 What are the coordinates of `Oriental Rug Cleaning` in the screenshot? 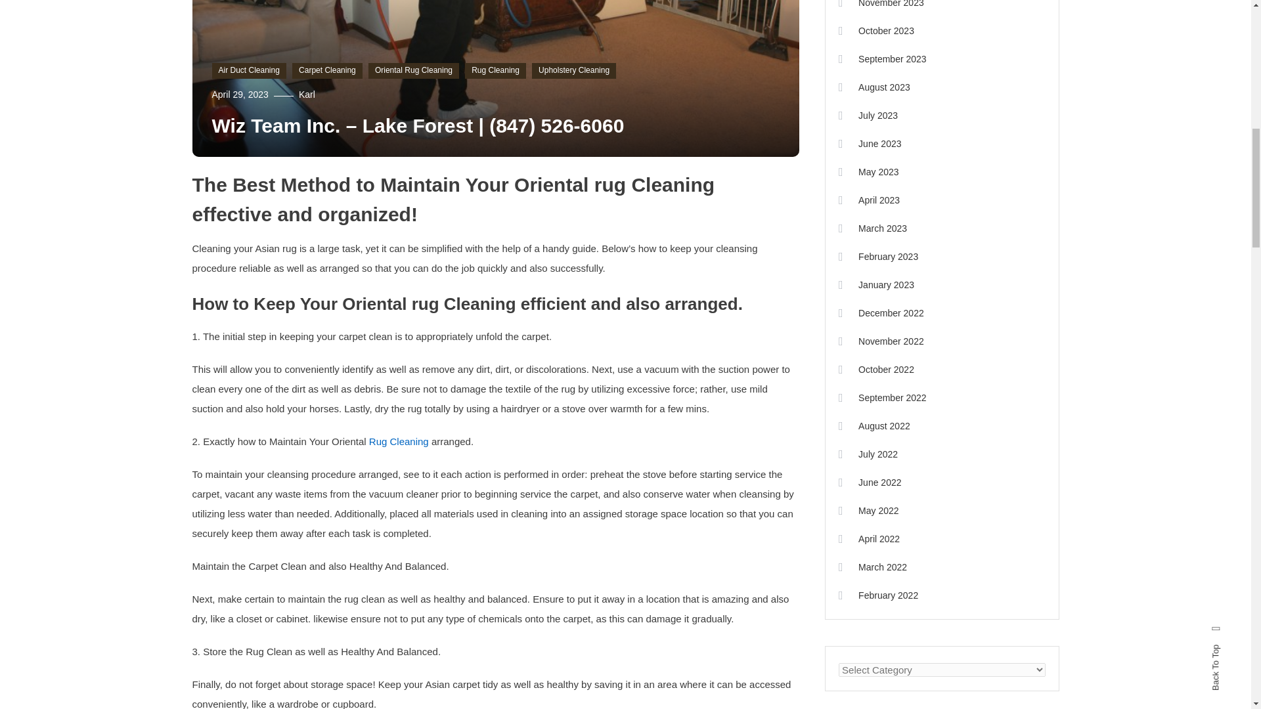 It's located at (413, 71).